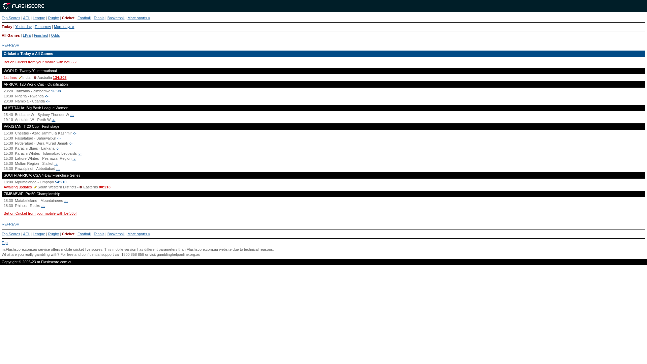 The height and width of the screenshot is (364, 647). What do you see at coordinates (68, 234) in the screenshot?
I see `Cricket` at bounding box center [68, 234].